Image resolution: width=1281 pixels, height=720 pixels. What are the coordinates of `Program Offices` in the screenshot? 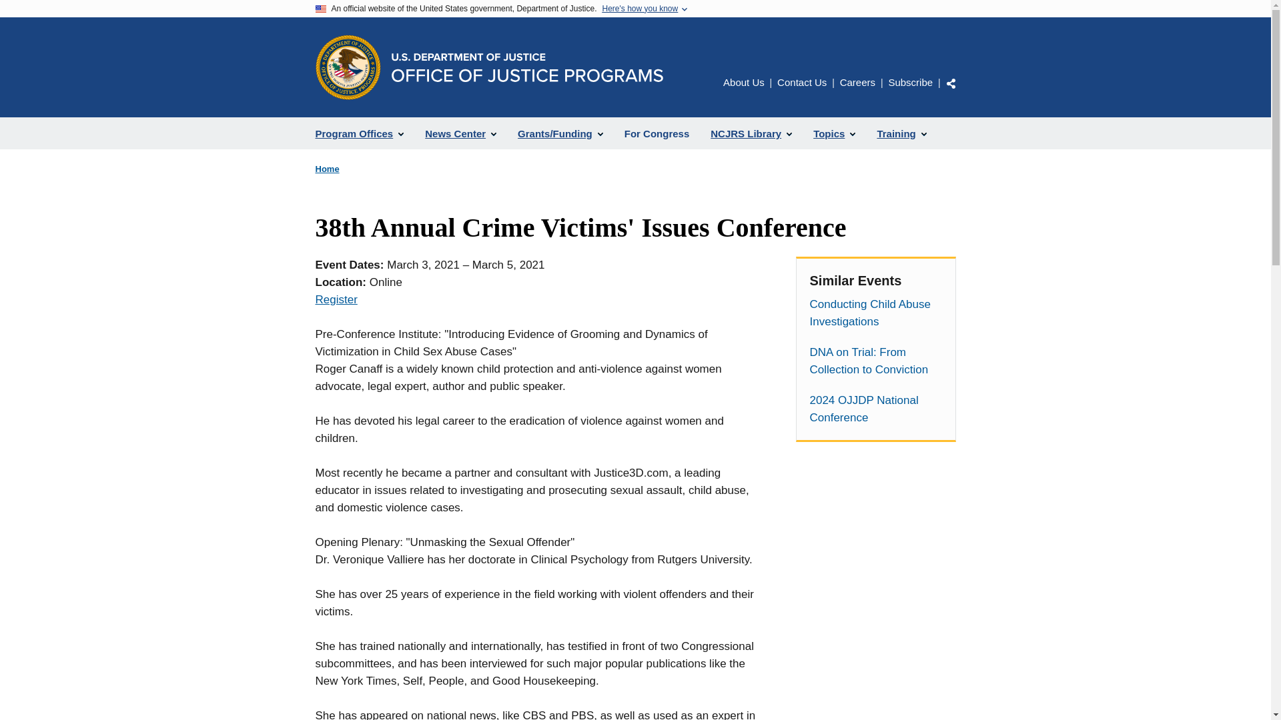 It's located at (359, 133).